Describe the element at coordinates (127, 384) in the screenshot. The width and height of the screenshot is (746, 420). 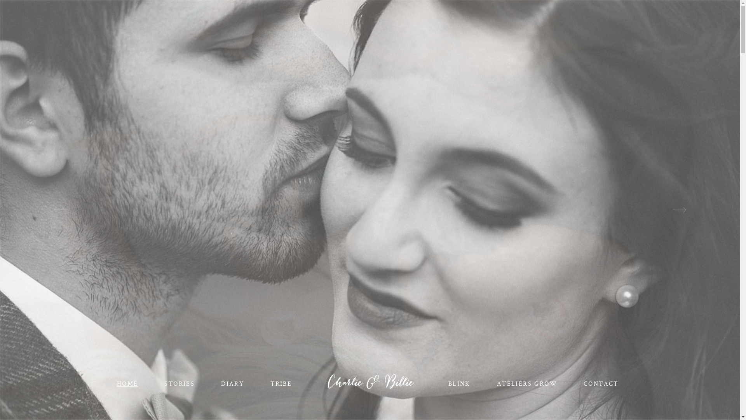
I see `HOME` at that location.